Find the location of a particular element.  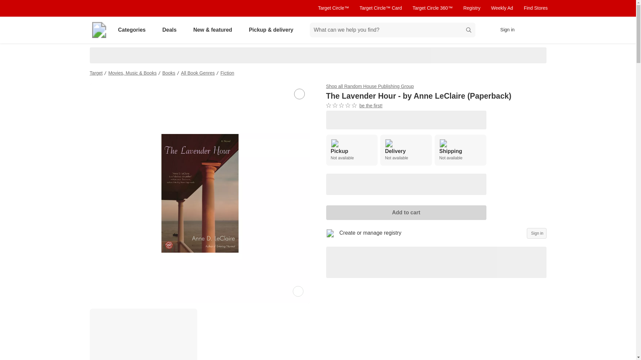

Find Stores is located at coordinates (168, 73).